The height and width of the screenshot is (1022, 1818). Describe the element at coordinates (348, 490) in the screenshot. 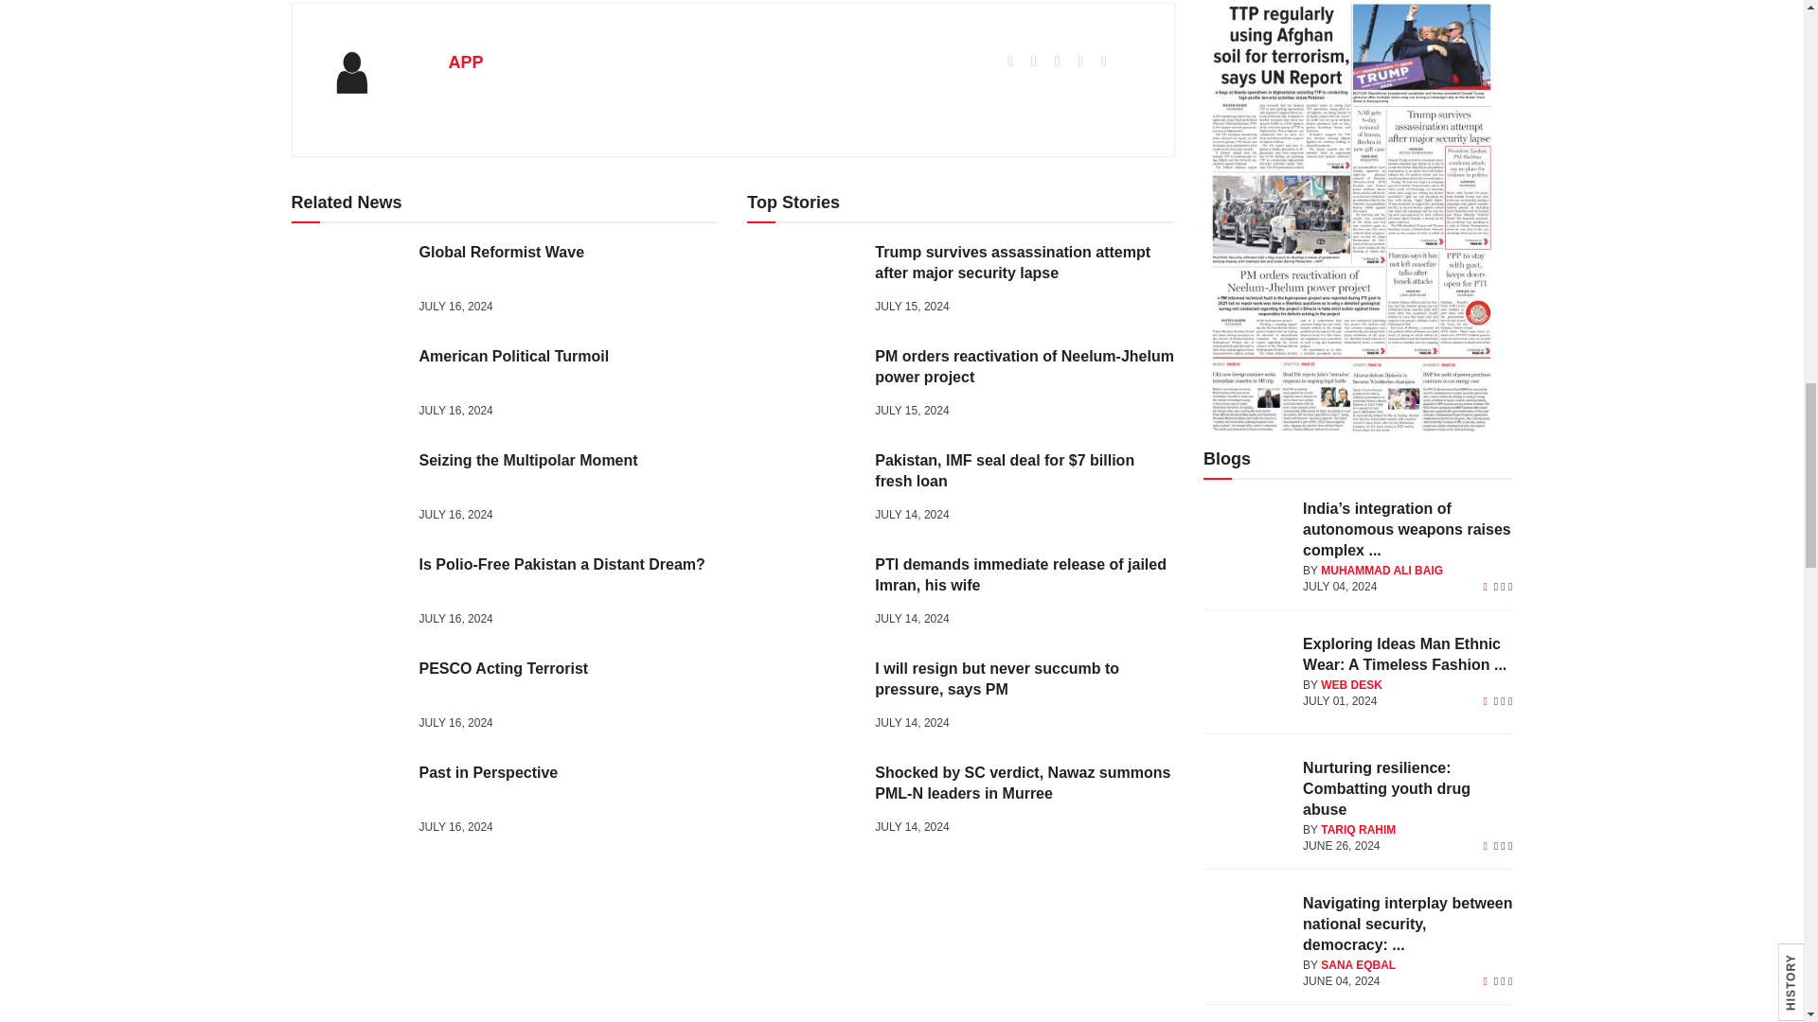

I see `Seizing the Multipolar Moment` at that location.